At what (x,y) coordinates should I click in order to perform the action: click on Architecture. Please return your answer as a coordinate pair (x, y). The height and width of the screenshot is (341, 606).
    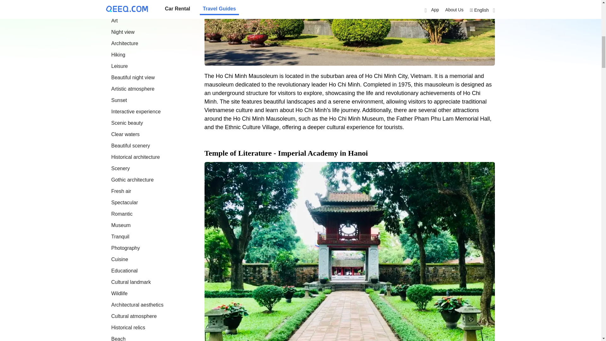
    Looking at the image, I should click on (124, 43).